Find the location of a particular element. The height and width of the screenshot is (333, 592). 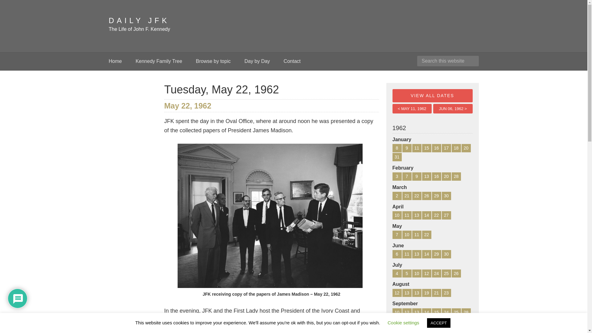

Contact is located at coordinates (292, 61).